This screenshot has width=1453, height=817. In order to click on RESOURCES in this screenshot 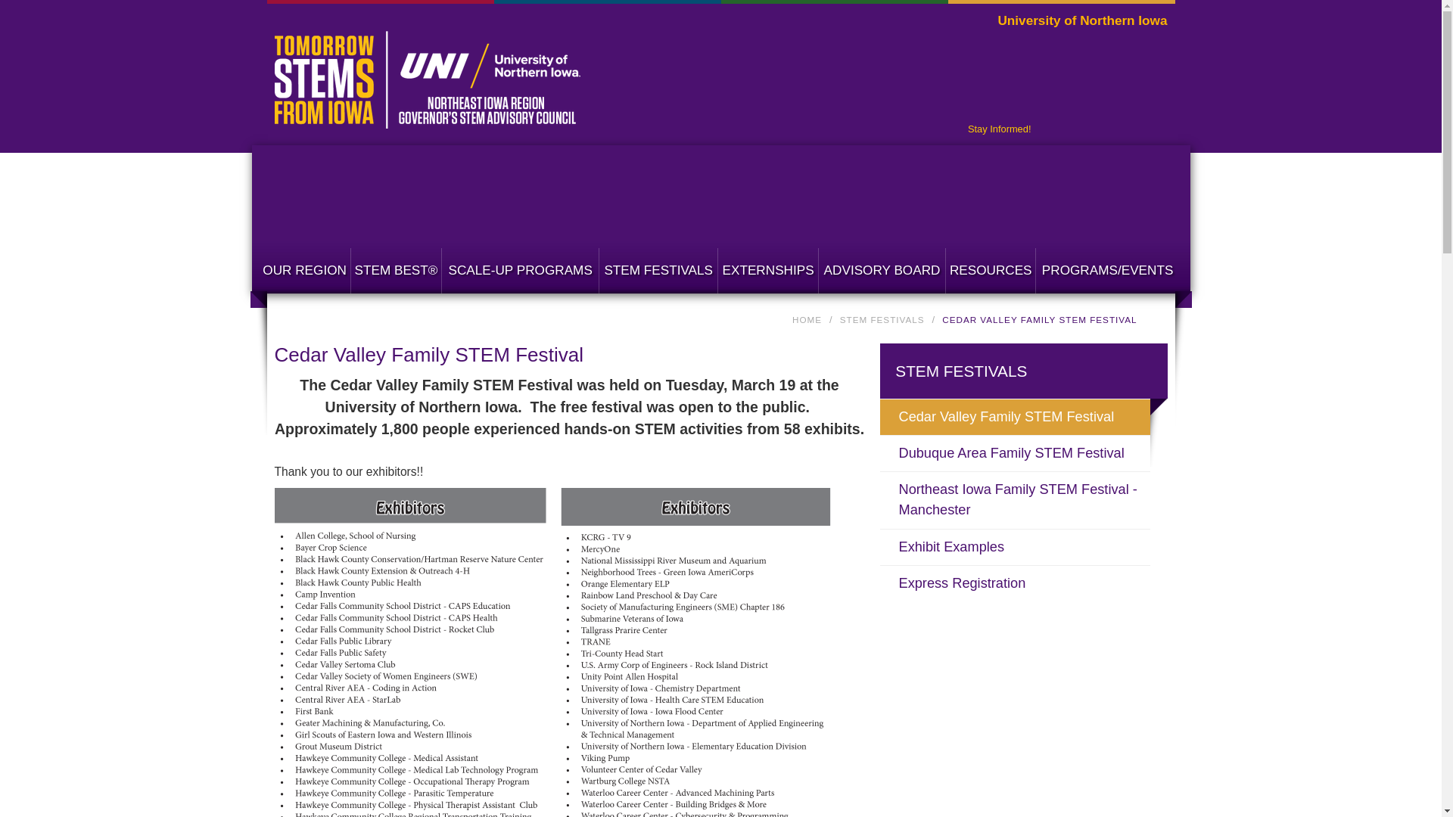, I will do `click(990, 271)`.